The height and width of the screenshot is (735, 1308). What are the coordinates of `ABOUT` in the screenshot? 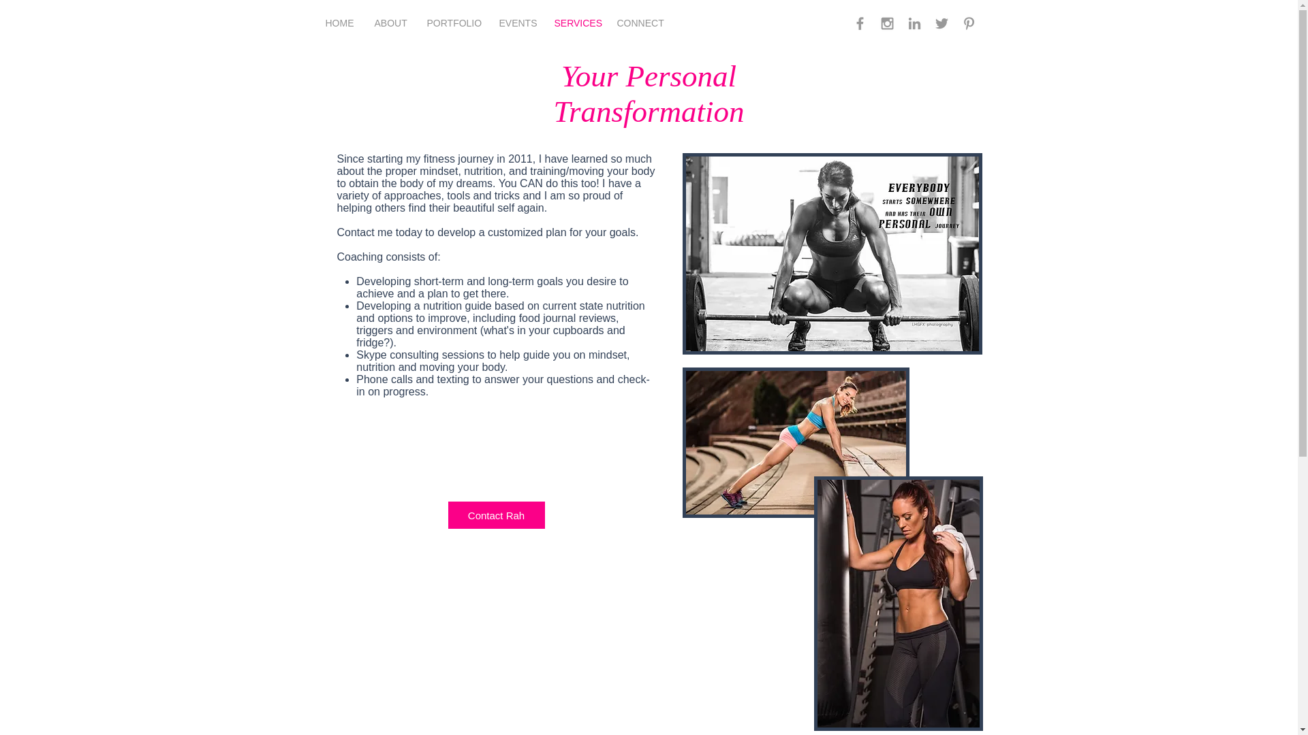 It's located at (390, 23).